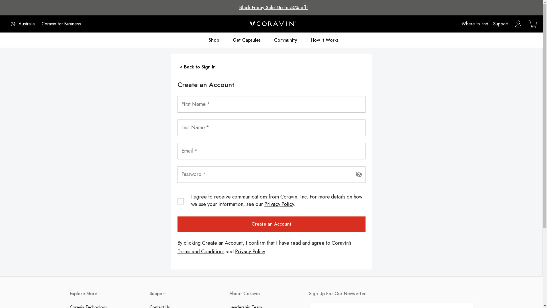  What do you see at coordinates (214, 40) in the screenshot?
I see `Shop` at bounding box center [214, 40].